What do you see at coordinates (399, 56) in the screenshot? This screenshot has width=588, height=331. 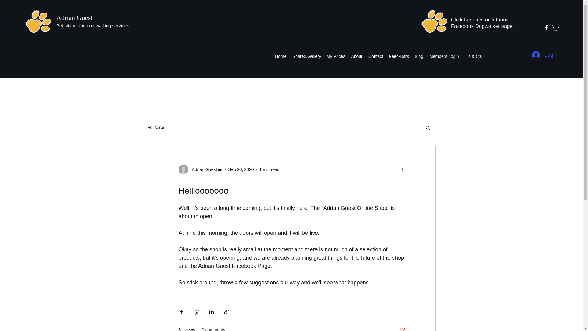 I see `Feed-Bark` at bounding box center [399, 56].